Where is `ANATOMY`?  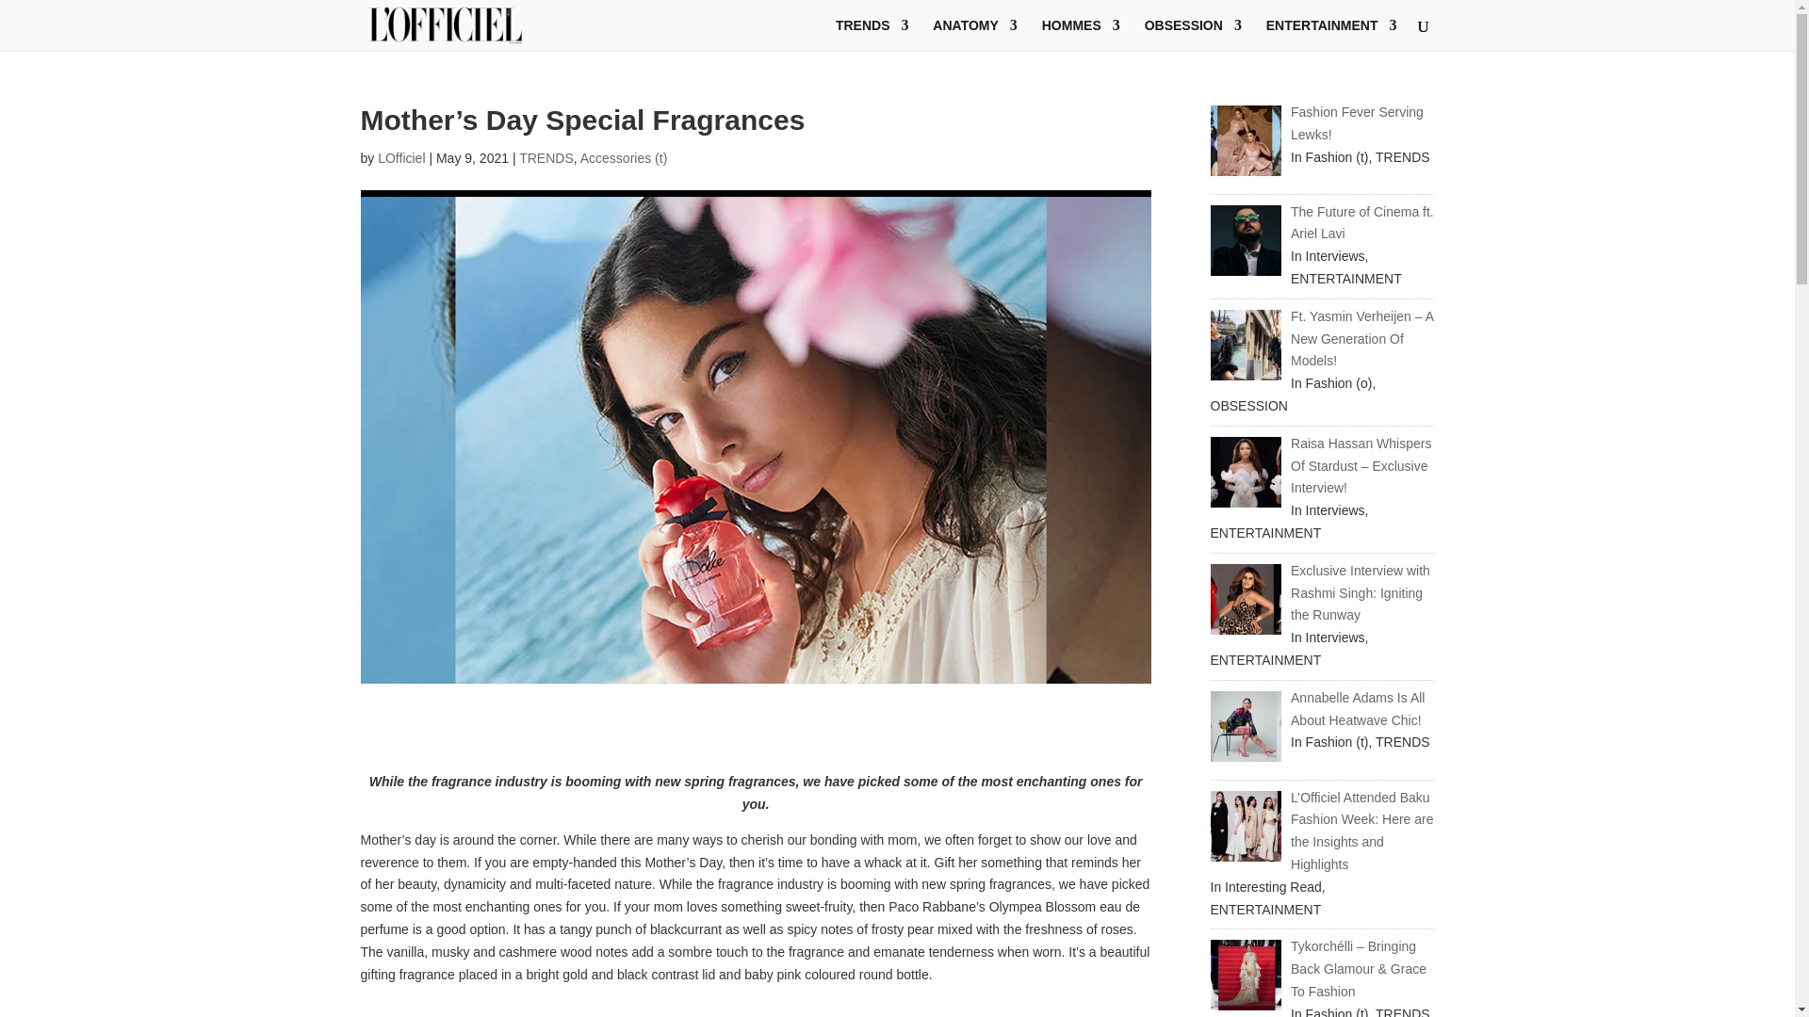
ANATOMY is located at coordinates (974, 35).